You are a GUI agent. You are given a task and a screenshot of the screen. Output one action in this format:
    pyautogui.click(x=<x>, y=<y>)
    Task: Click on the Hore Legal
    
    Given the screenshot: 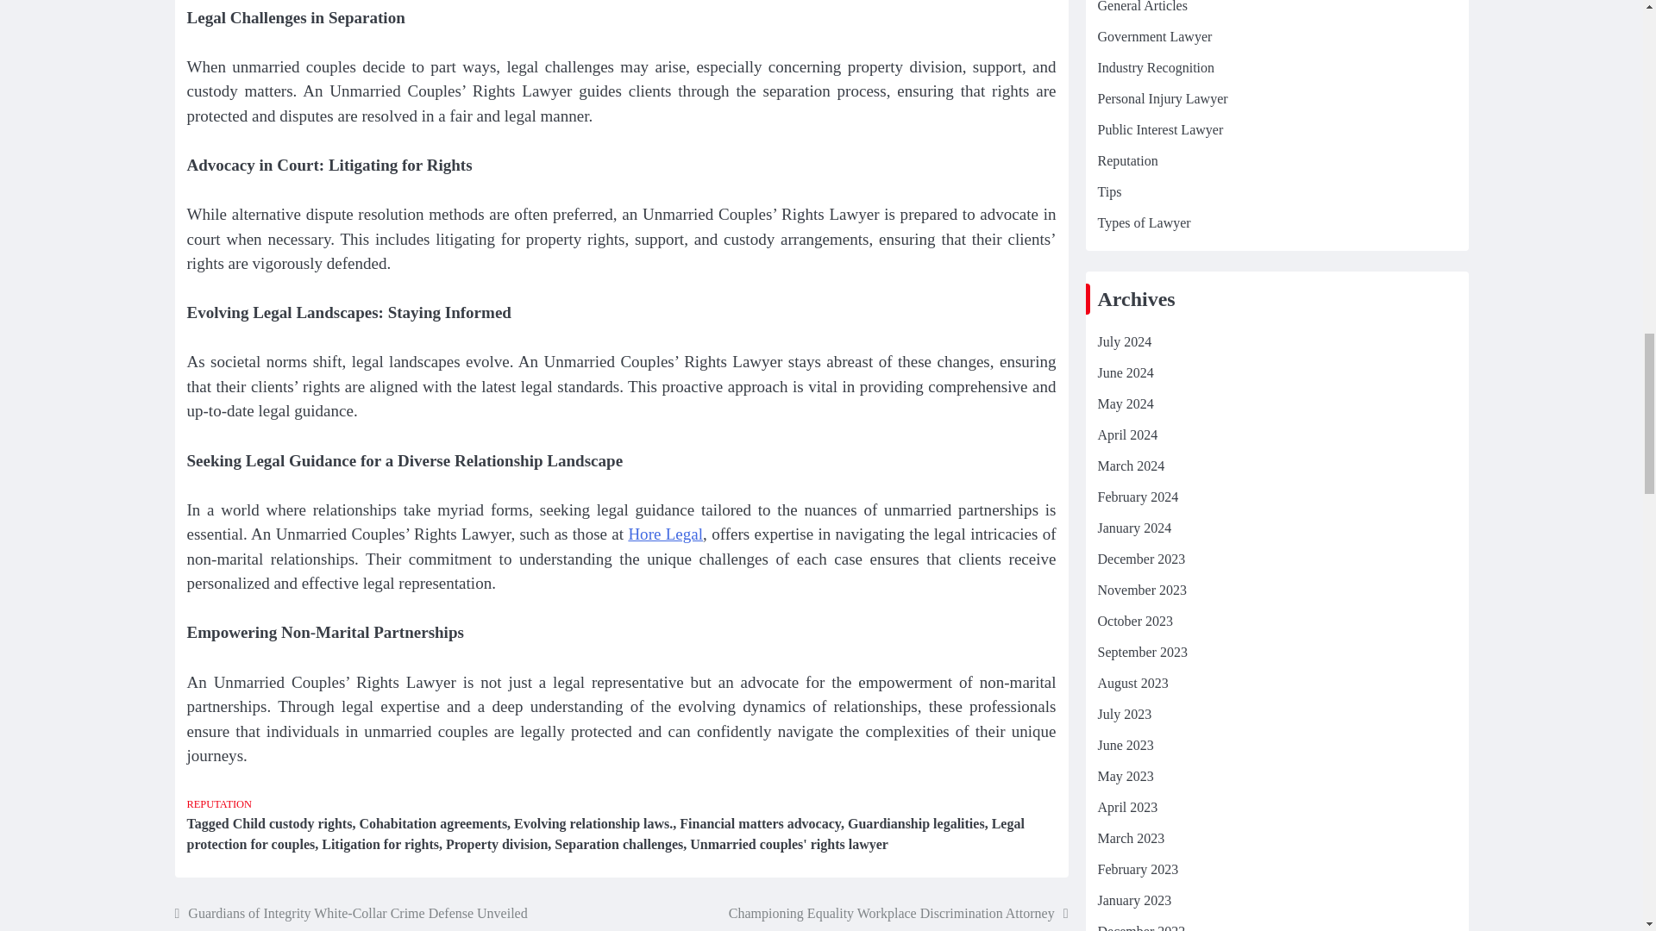 What is the action you would take?
    pyautogui.click(x=664, y=534)
    